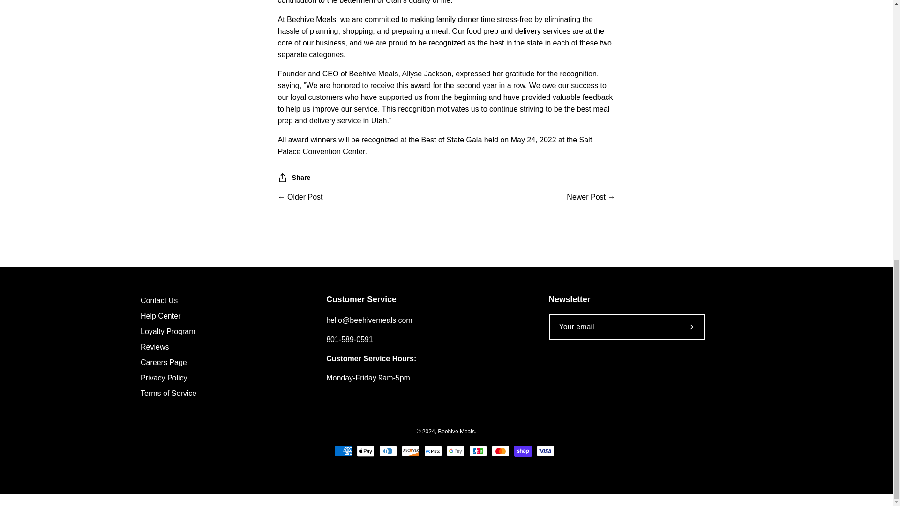 The image size is (900, 506). I want to click on Share, so click(293, 178).